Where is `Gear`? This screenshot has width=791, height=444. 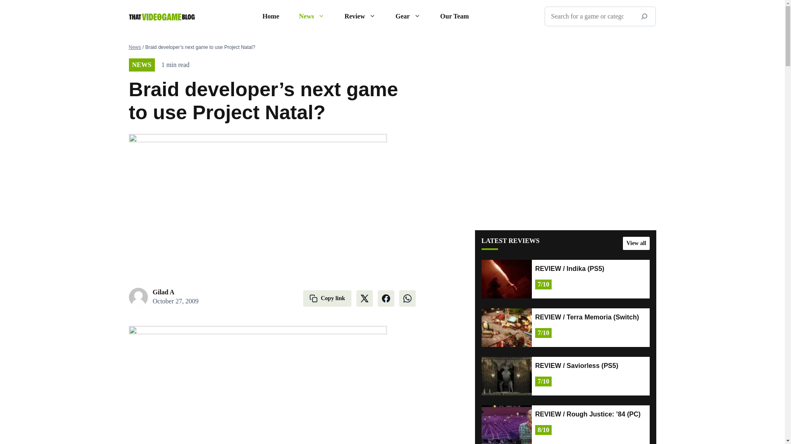
Gear is located at coordinates (408, 16).